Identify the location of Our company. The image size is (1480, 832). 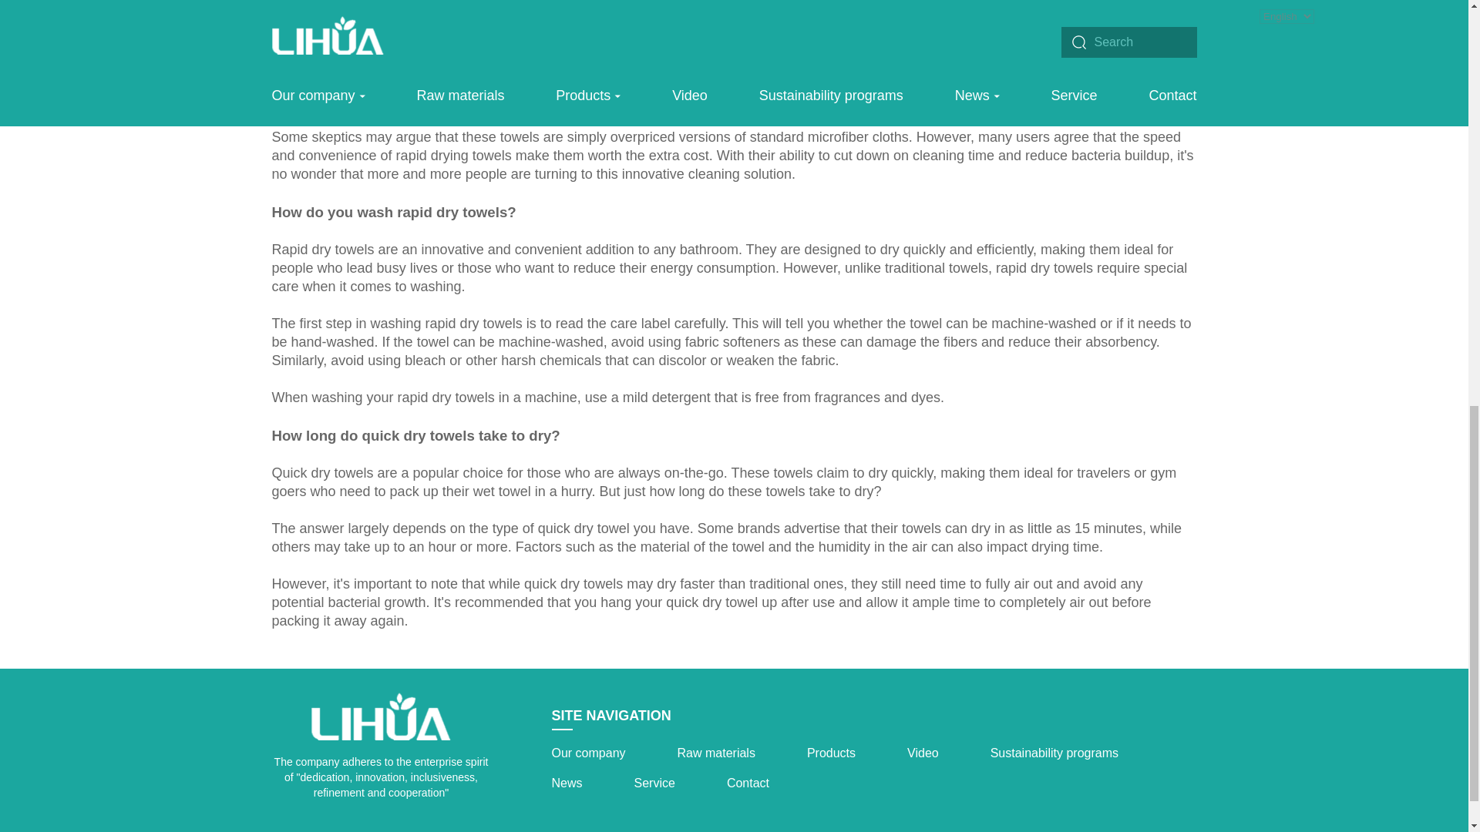
(589, 753).